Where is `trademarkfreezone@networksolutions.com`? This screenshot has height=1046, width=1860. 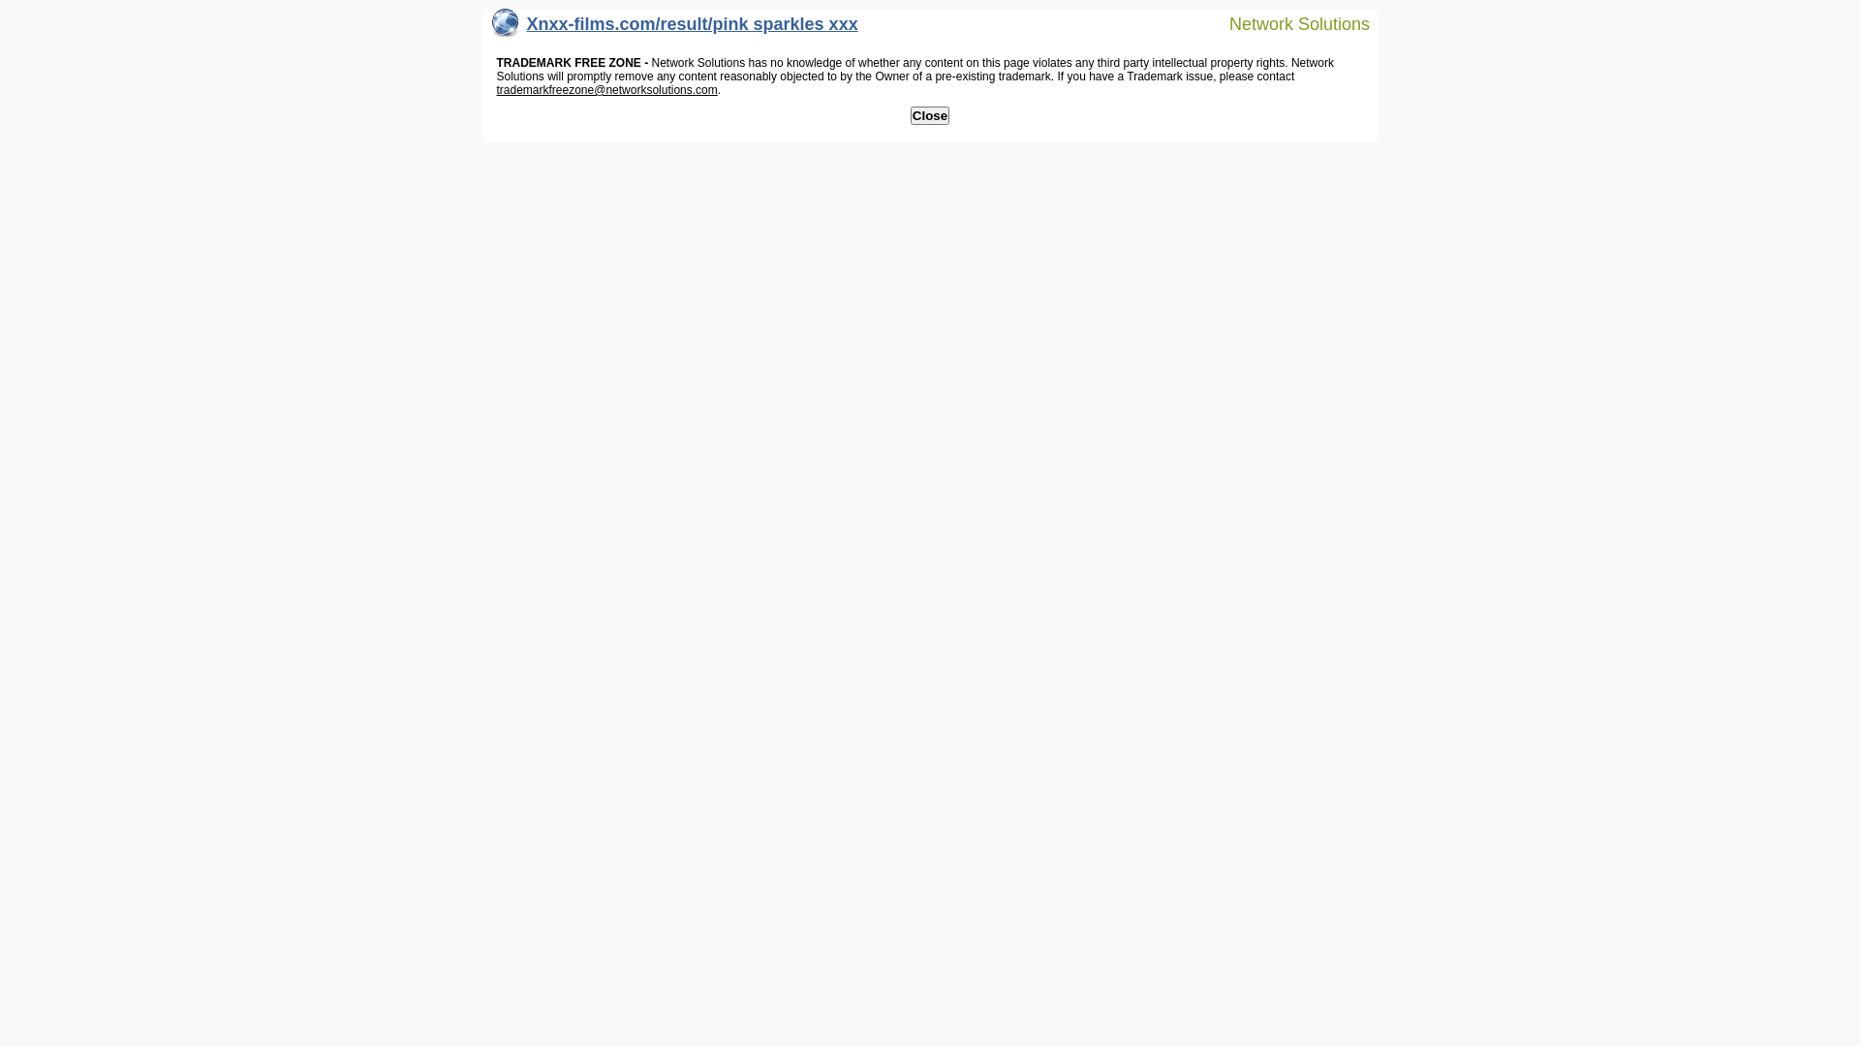
trademarkfreezone@networksolutions.com is located at coordinates (606, 90).